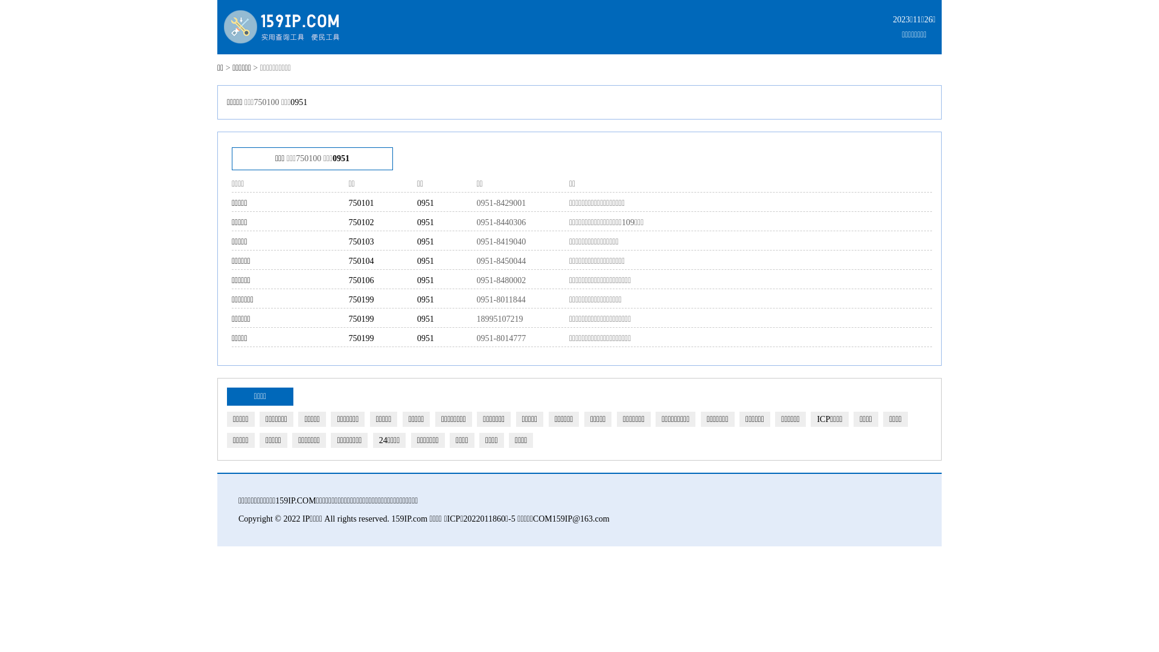 Image resolution: width=1159 pixels, height=652 pixels. I want to click on 0951, so click(426, 241).